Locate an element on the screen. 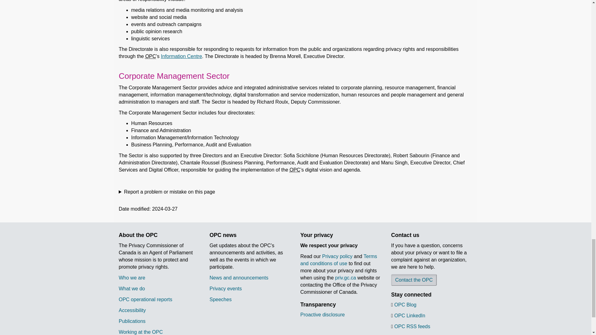  News and announcements is located at coordinates (239, 277).